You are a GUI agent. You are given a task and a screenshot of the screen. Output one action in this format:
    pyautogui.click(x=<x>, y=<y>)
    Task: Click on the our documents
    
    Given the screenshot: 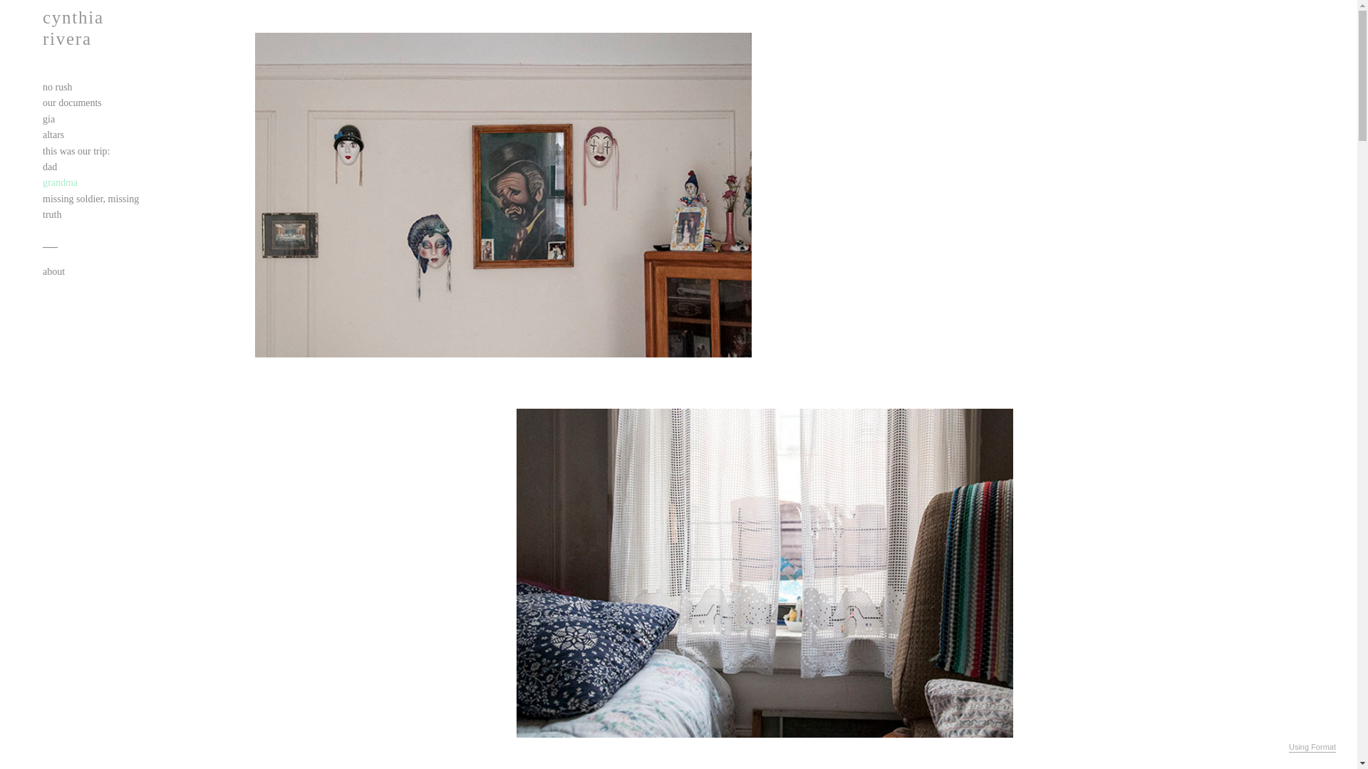 What is the action you would take?
    pyautogui.click(x=71, y=103)
    